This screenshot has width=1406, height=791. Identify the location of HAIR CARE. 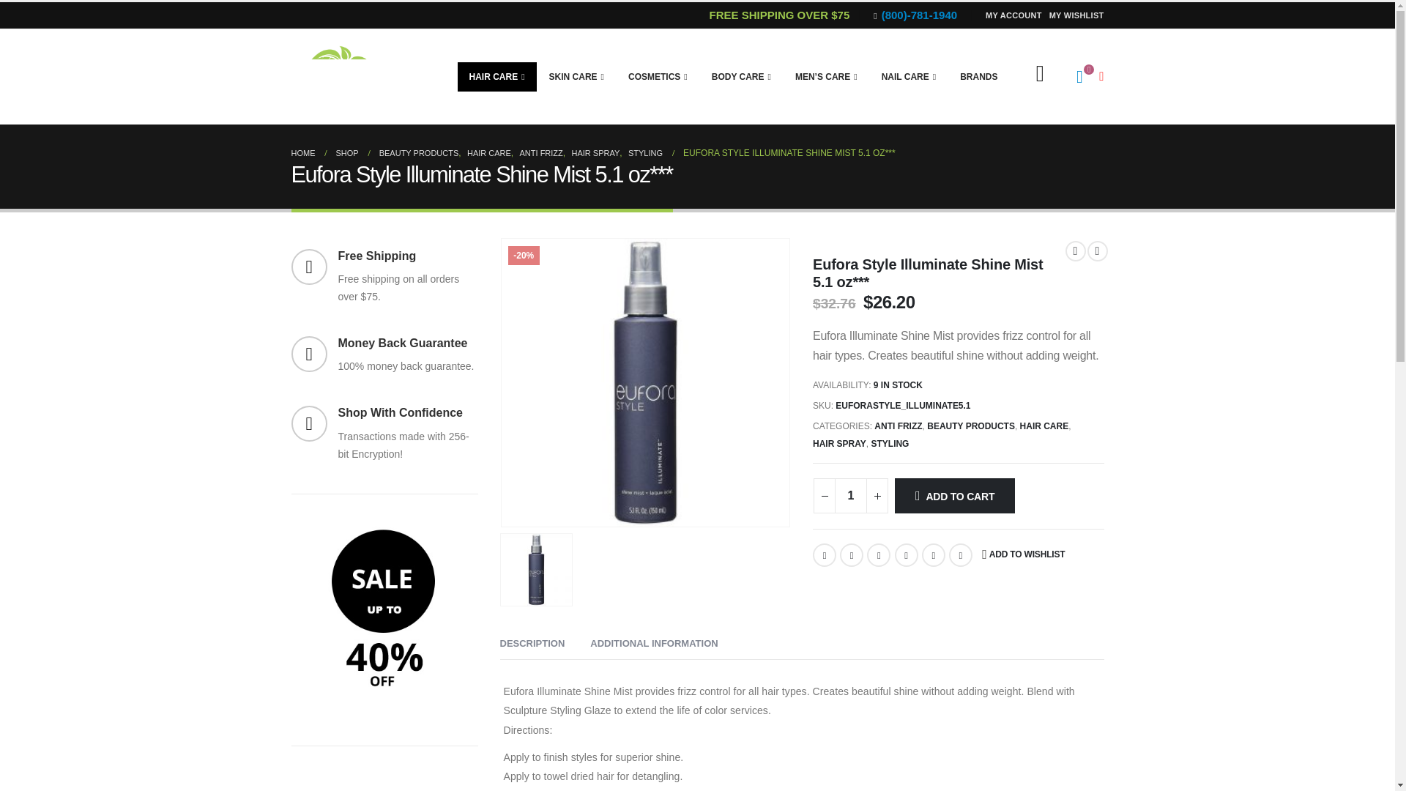
(497, 77).